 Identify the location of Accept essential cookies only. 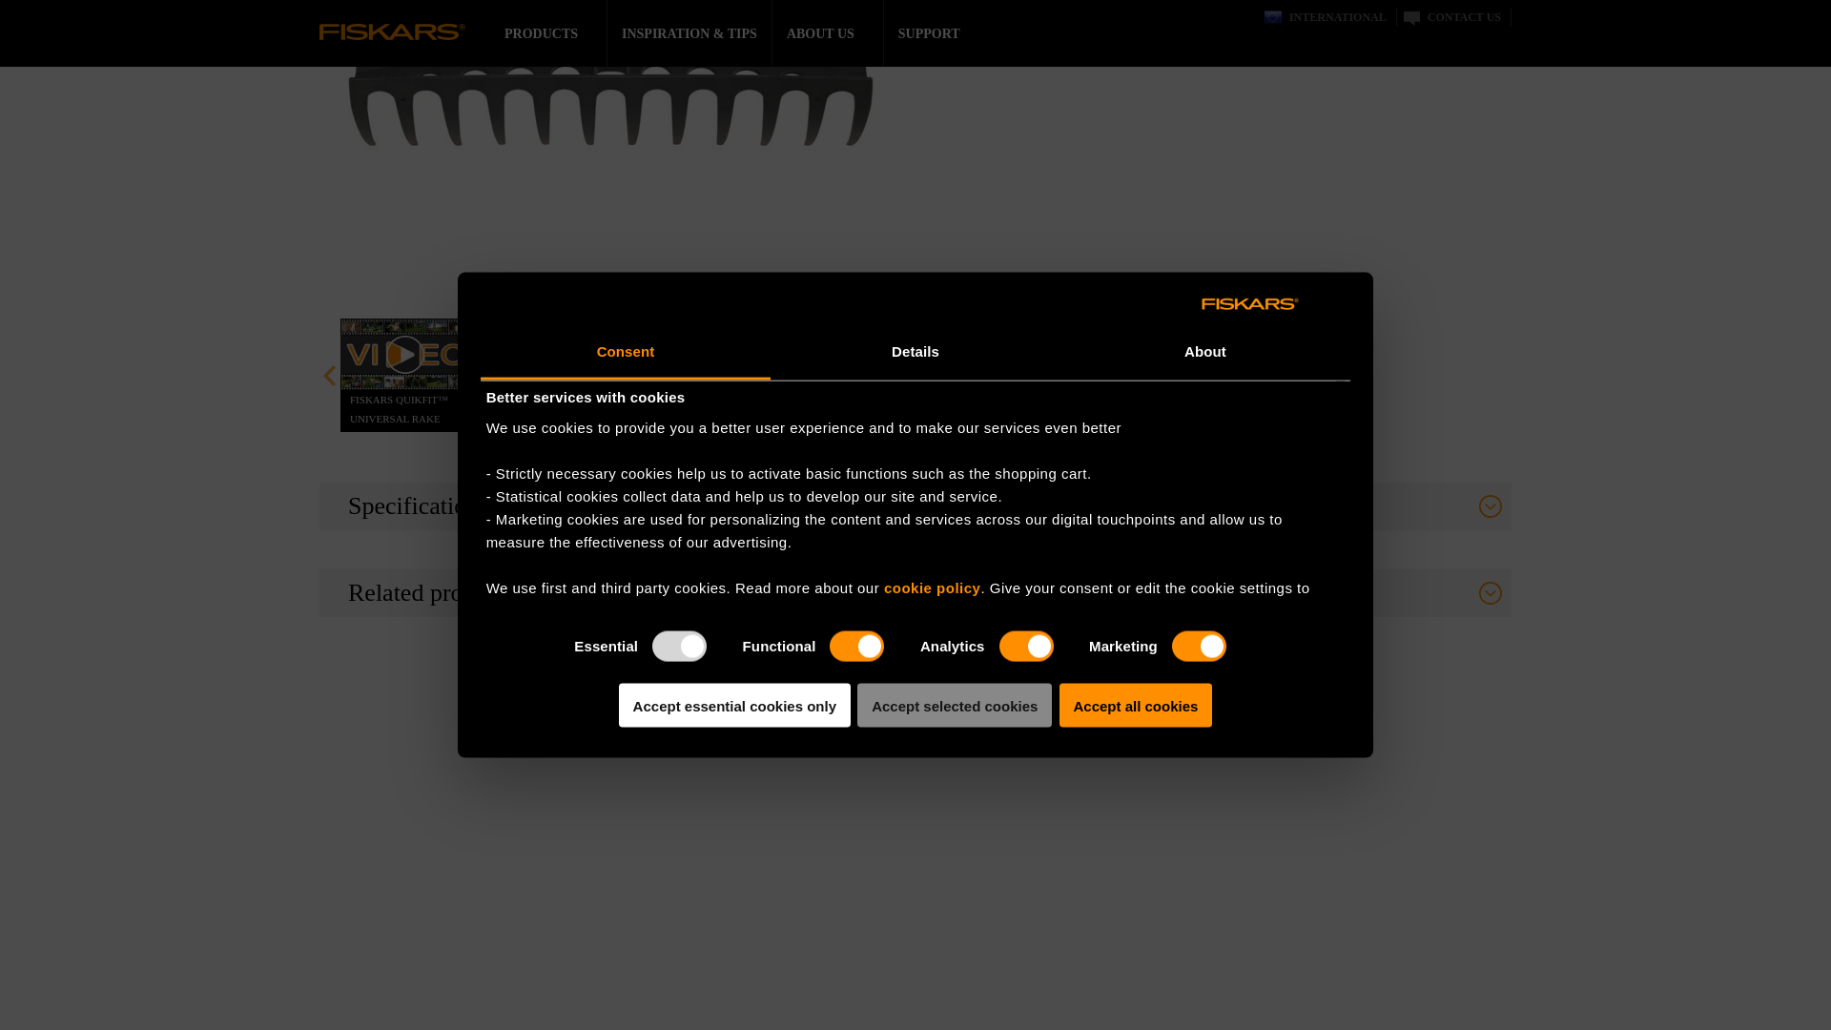
(734, 289).